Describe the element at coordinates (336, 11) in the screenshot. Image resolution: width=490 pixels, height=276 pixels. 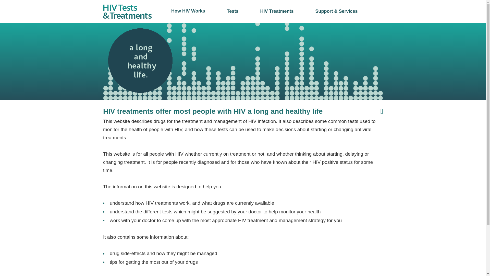
I see `Support & Services` at that location.